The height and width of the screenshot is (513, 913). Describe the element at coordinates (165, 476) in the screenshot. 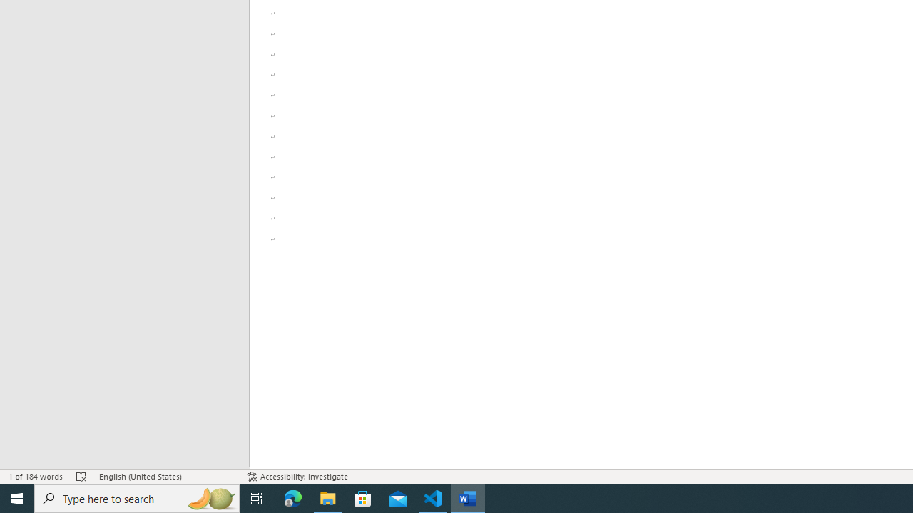

I see `Language English (United States)` at that location.